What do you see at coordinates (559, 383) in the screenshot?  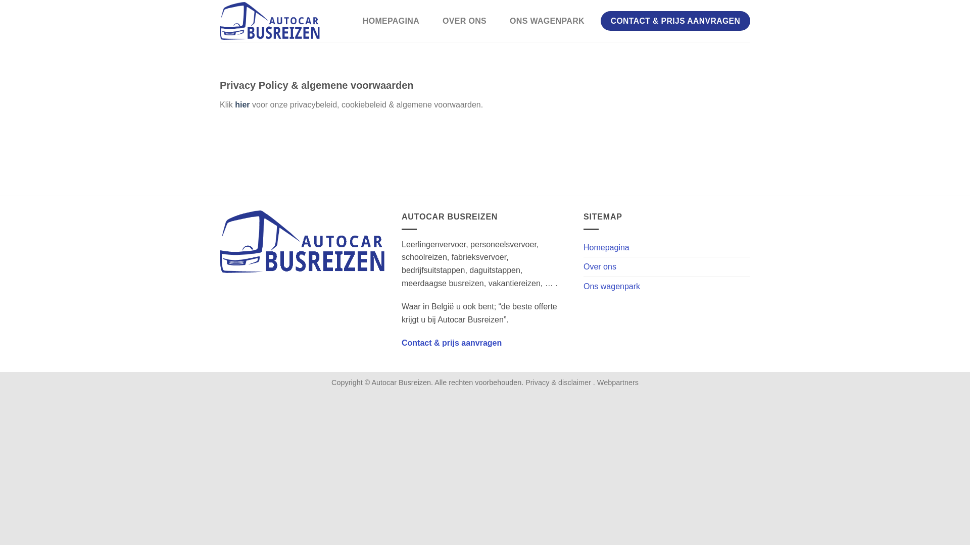 I see `Privacy & disclaimer` at bounding box center [559, 383].